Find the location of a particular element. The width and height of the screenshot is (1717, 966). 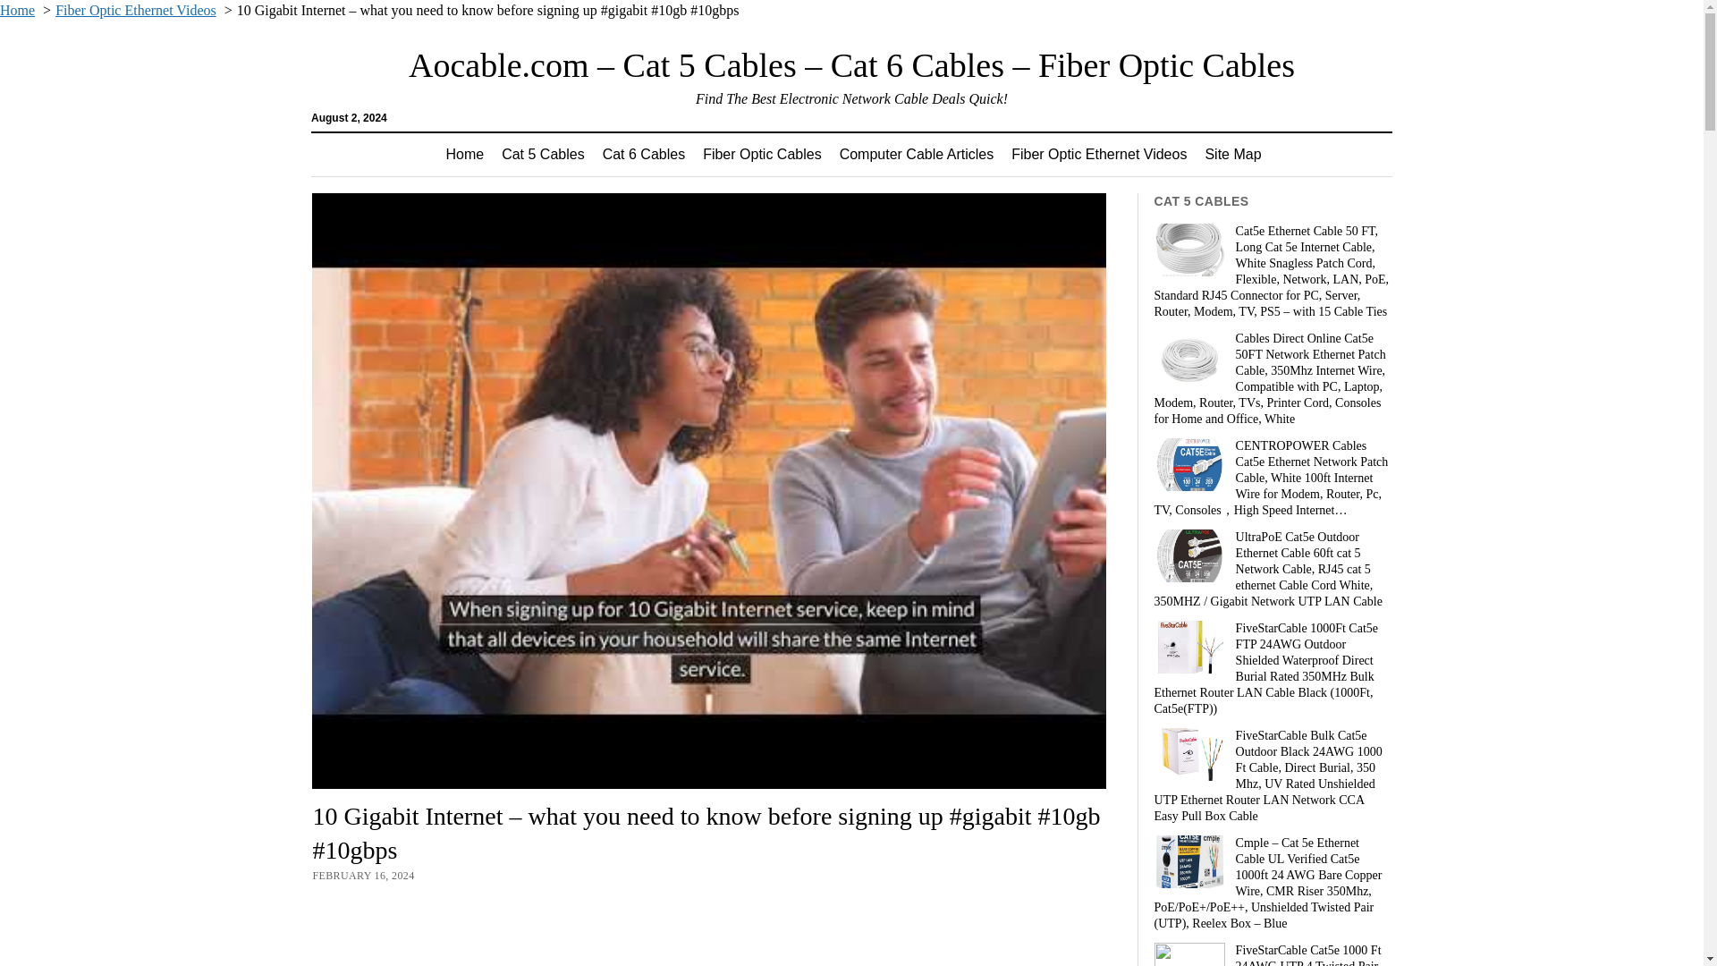

Fiber Optic Ethernet Videos is located at coordinates (1098, 154).